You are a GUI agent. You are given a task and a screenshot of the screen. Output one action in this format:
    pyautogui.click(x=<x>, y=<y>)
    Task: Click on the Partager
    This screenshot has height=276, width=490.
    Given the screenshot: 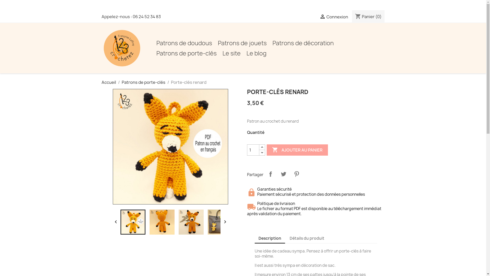 What is the action you would take?
    pyautogui.click(x=271, y=174)
    